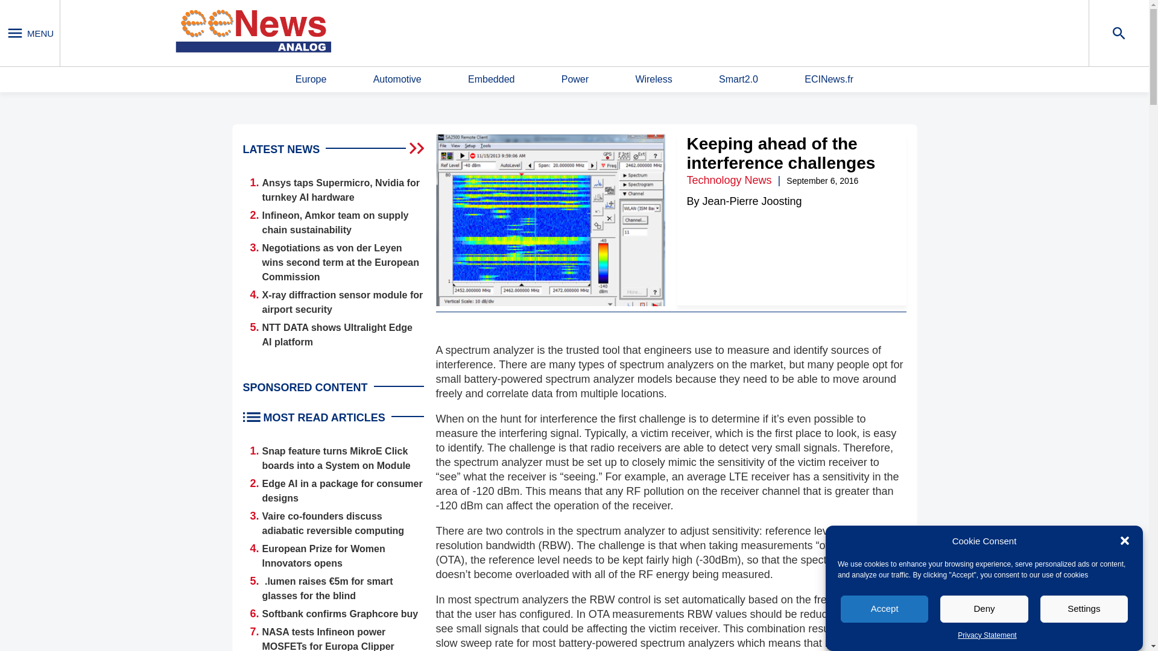 The height and width of the screenshot is (651, 1158). What do you see at coordinates (491, 80) in the screenshot?
I see `Embedded` at bounding box center [491, 80].